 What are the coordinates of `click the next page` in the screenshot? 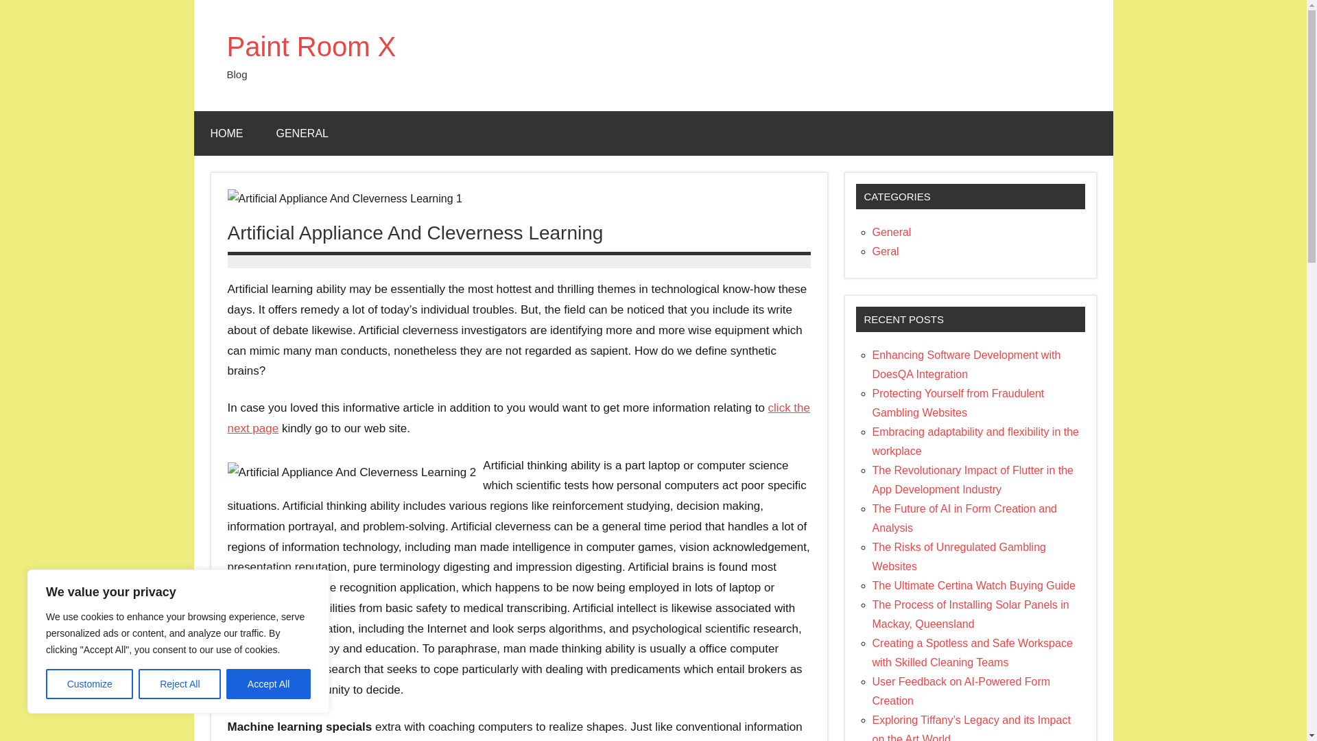 It's located at (519, 418).